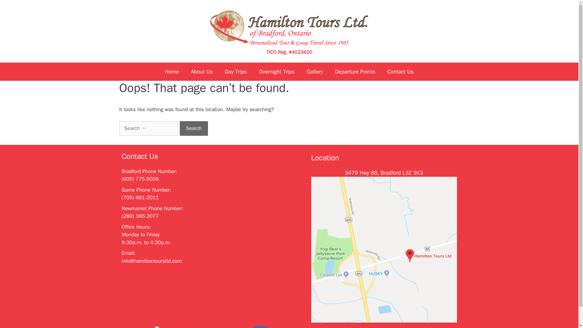 This screenshot has width=583, height=328. What do you see at coordinates (236, 72) in the screenshot?
I see `Day Trips` at bounding box center [236, 72].